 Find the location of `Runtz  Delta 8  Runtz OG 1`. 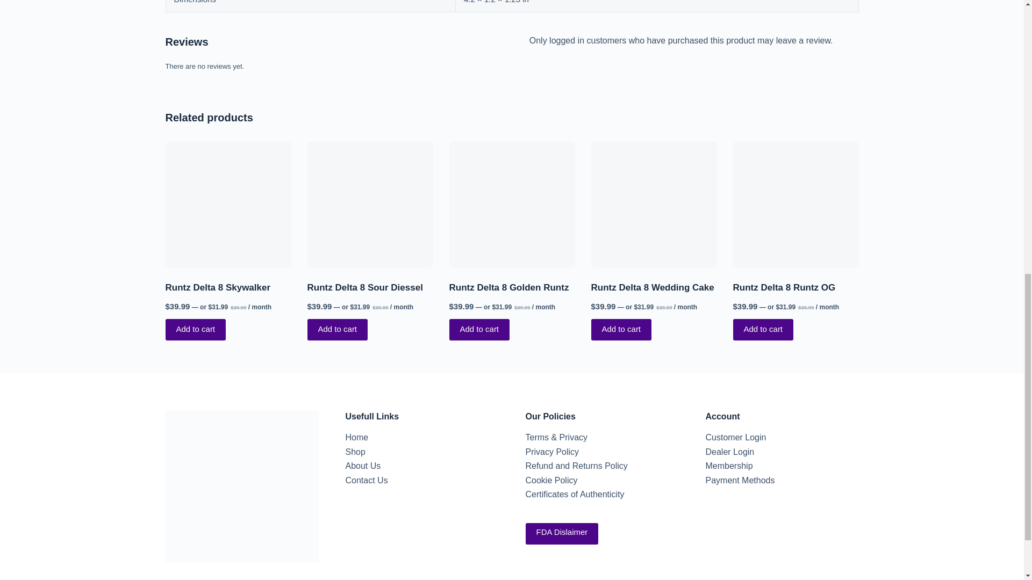

Runtz  Delta 8  Runtz OG 1 is located at coordinates (795, 204).